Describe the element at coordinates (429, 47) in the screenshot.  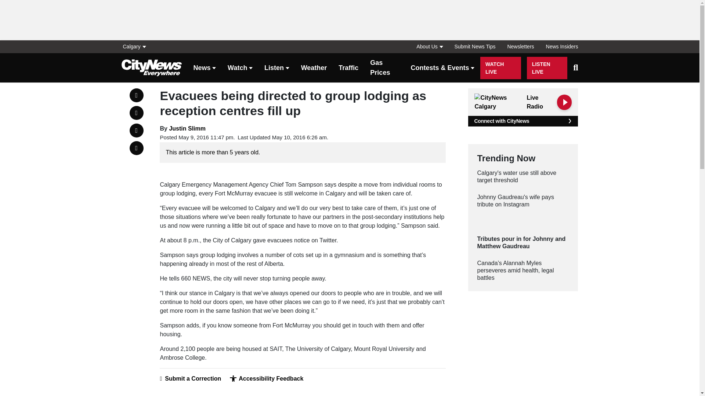
I see `About Us` at that location.